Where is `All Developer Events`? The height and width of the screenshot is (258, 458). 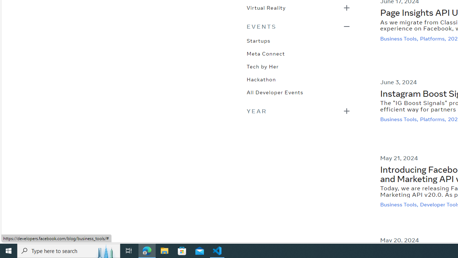 All Developer Events is located at coordinates (275, 92).